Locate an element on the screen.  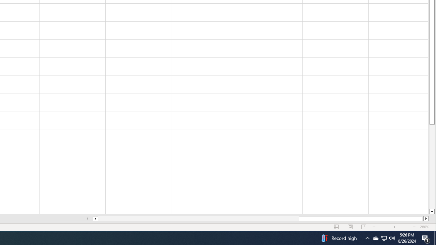
Page left is located at coordinates (384, 238).